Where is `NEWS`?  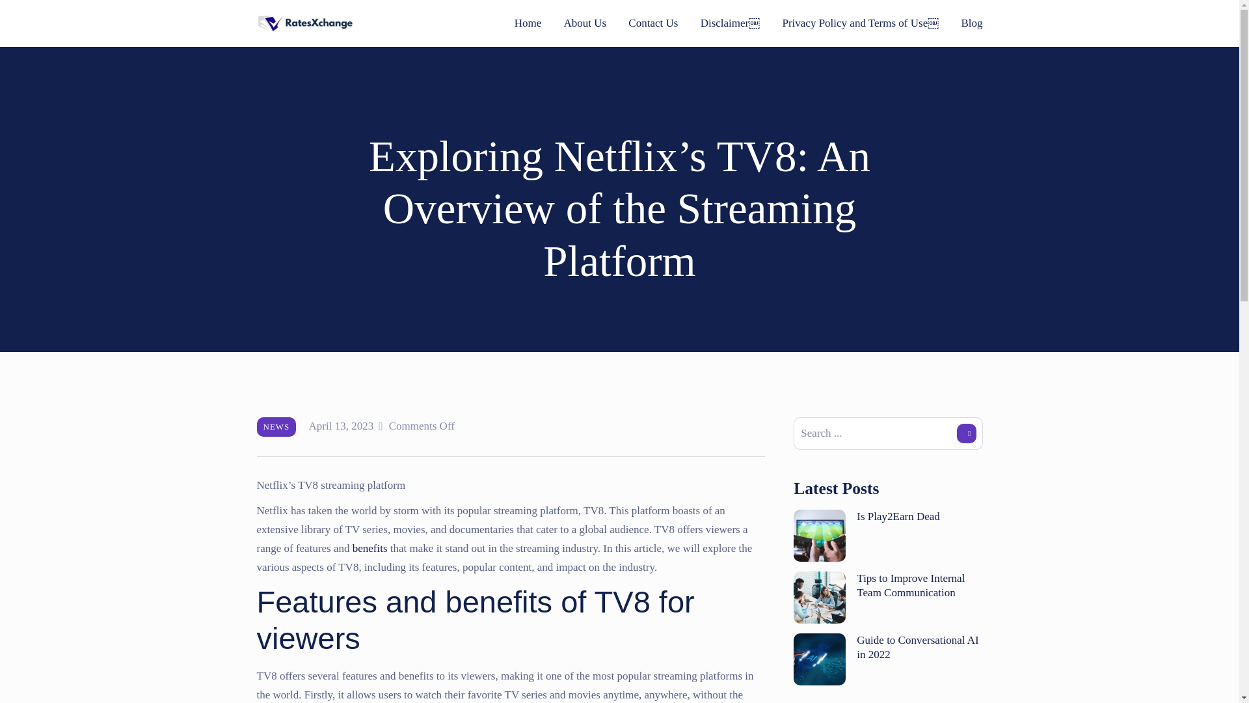
NEWS is located at coordinates (276, 427).